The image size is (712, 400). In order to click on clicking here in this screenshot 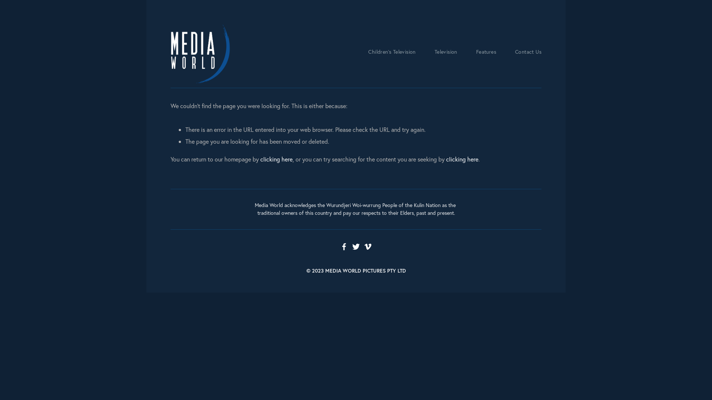, I will do `click(277, 159)`.